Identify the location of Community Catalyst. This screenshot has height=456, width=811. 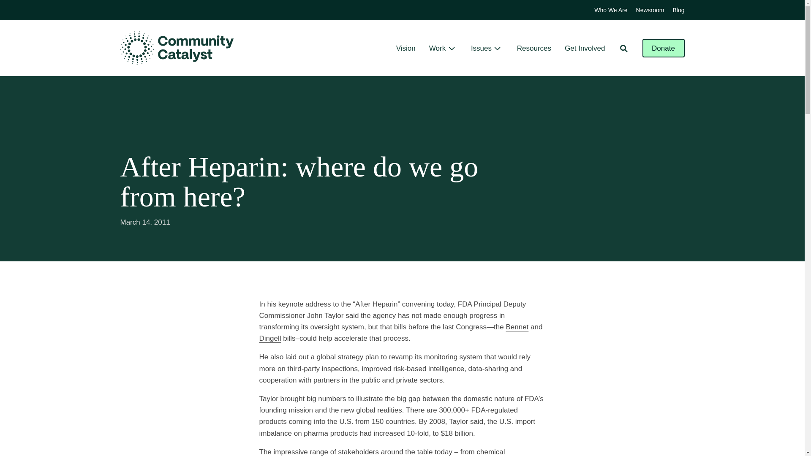
(177, 48).